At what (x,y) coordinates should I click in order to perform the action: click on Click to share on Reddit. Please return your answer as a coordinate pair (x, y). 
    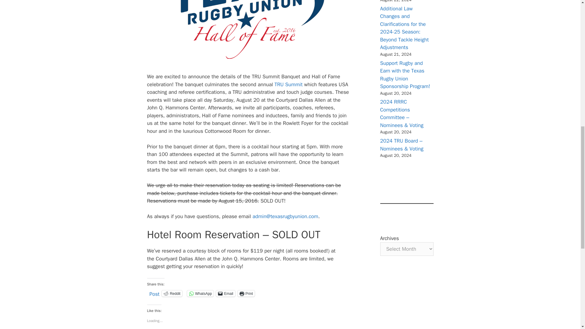
    Looking at the image, I should click on (172, 293).